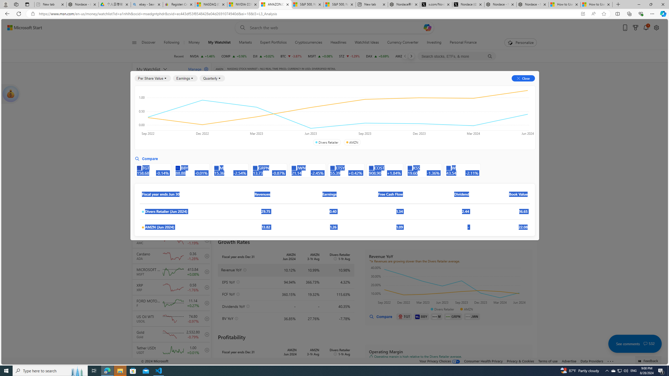 This screenshot has height=376, width=669. I want to click on Watchlist Ideas, so click(367, 43).